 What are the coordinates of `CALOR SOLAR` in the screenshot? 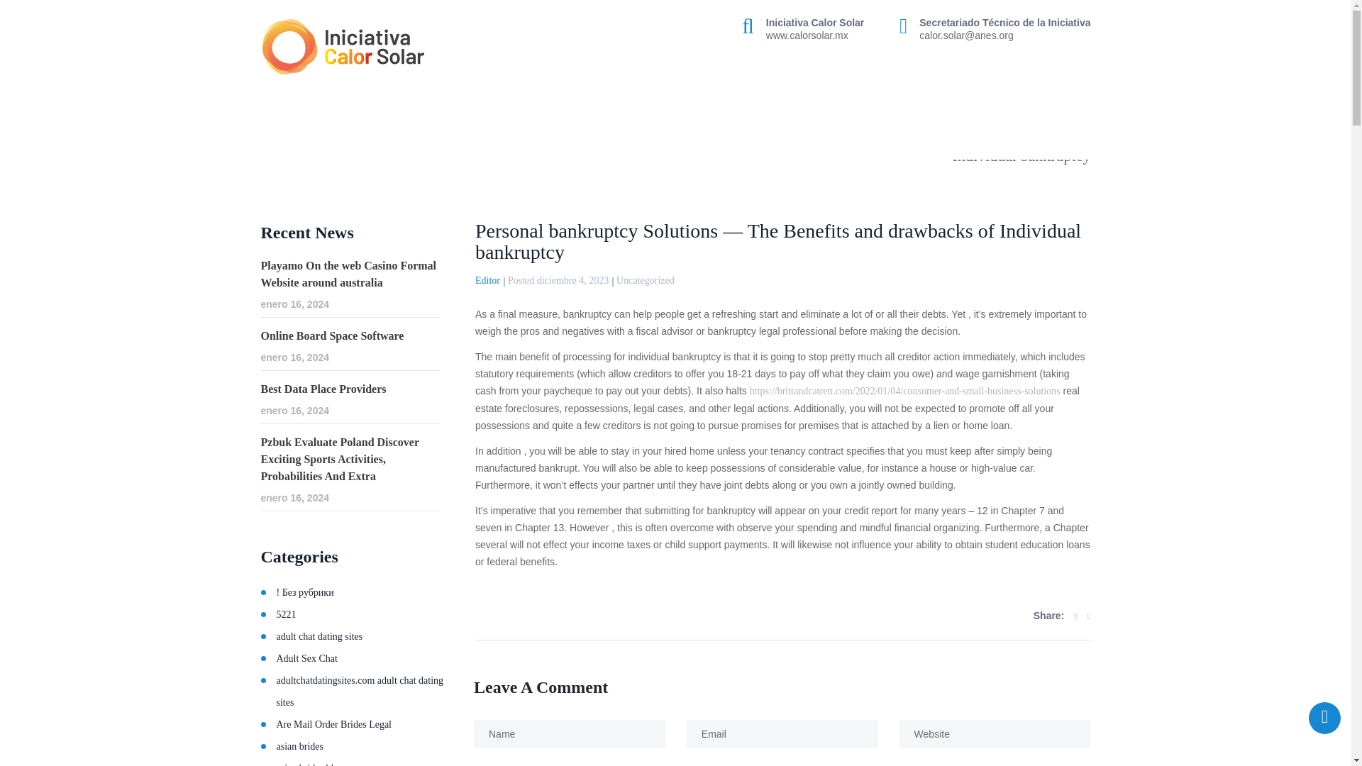 It's located at (546, 95).